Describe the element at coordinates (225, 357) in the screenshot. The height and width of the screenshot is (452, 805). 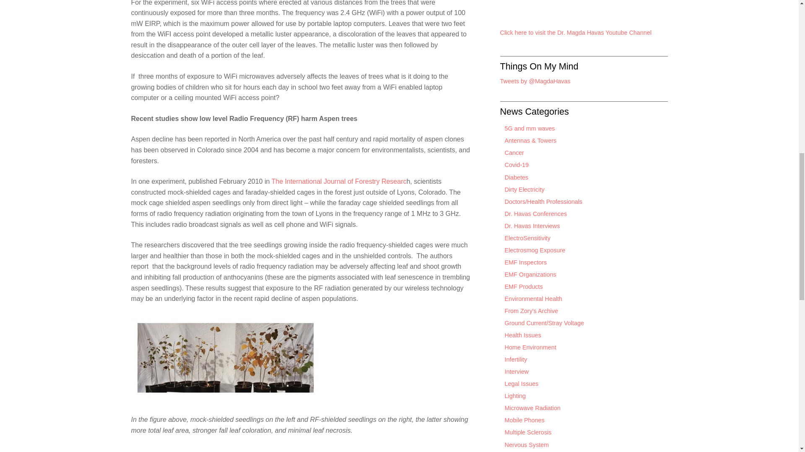
I see `aspen` at that location.